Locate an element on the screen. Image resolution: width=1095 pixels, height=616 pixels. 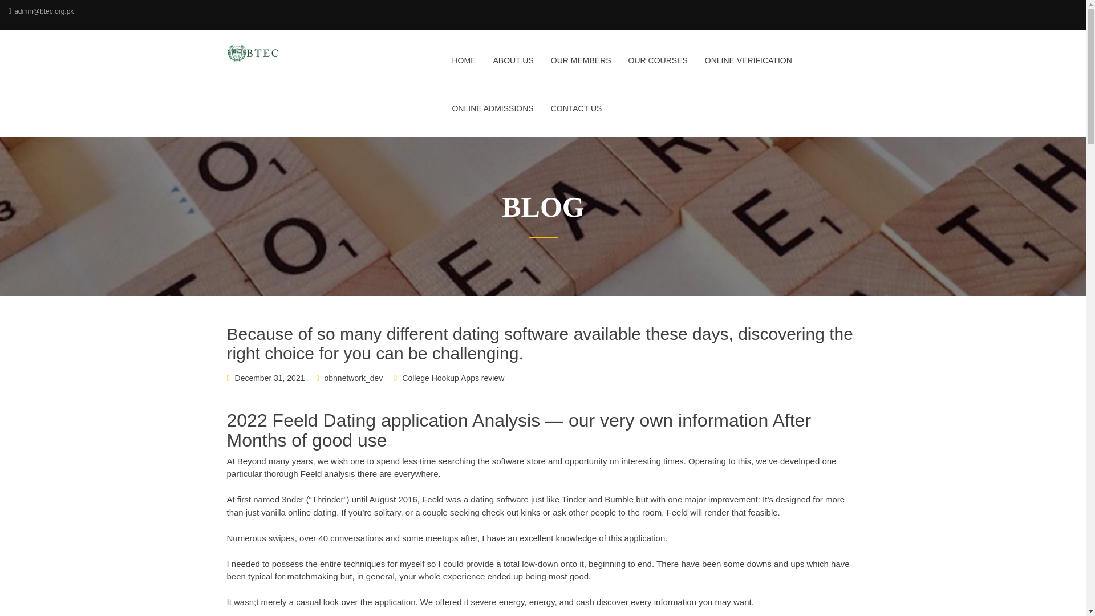
College Hookup Apps review is located at coordinates (453, 378).